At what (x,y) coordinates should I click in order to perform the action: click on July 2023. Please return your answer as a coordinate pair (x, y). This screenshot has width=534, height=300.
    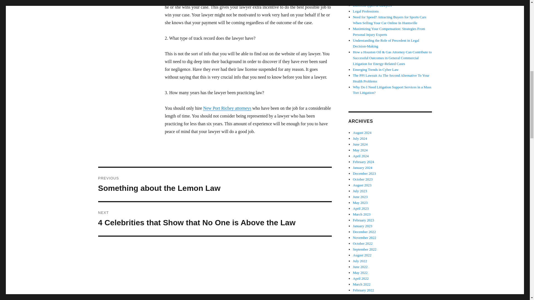
    Looking at the image, I should click on (360, 191).